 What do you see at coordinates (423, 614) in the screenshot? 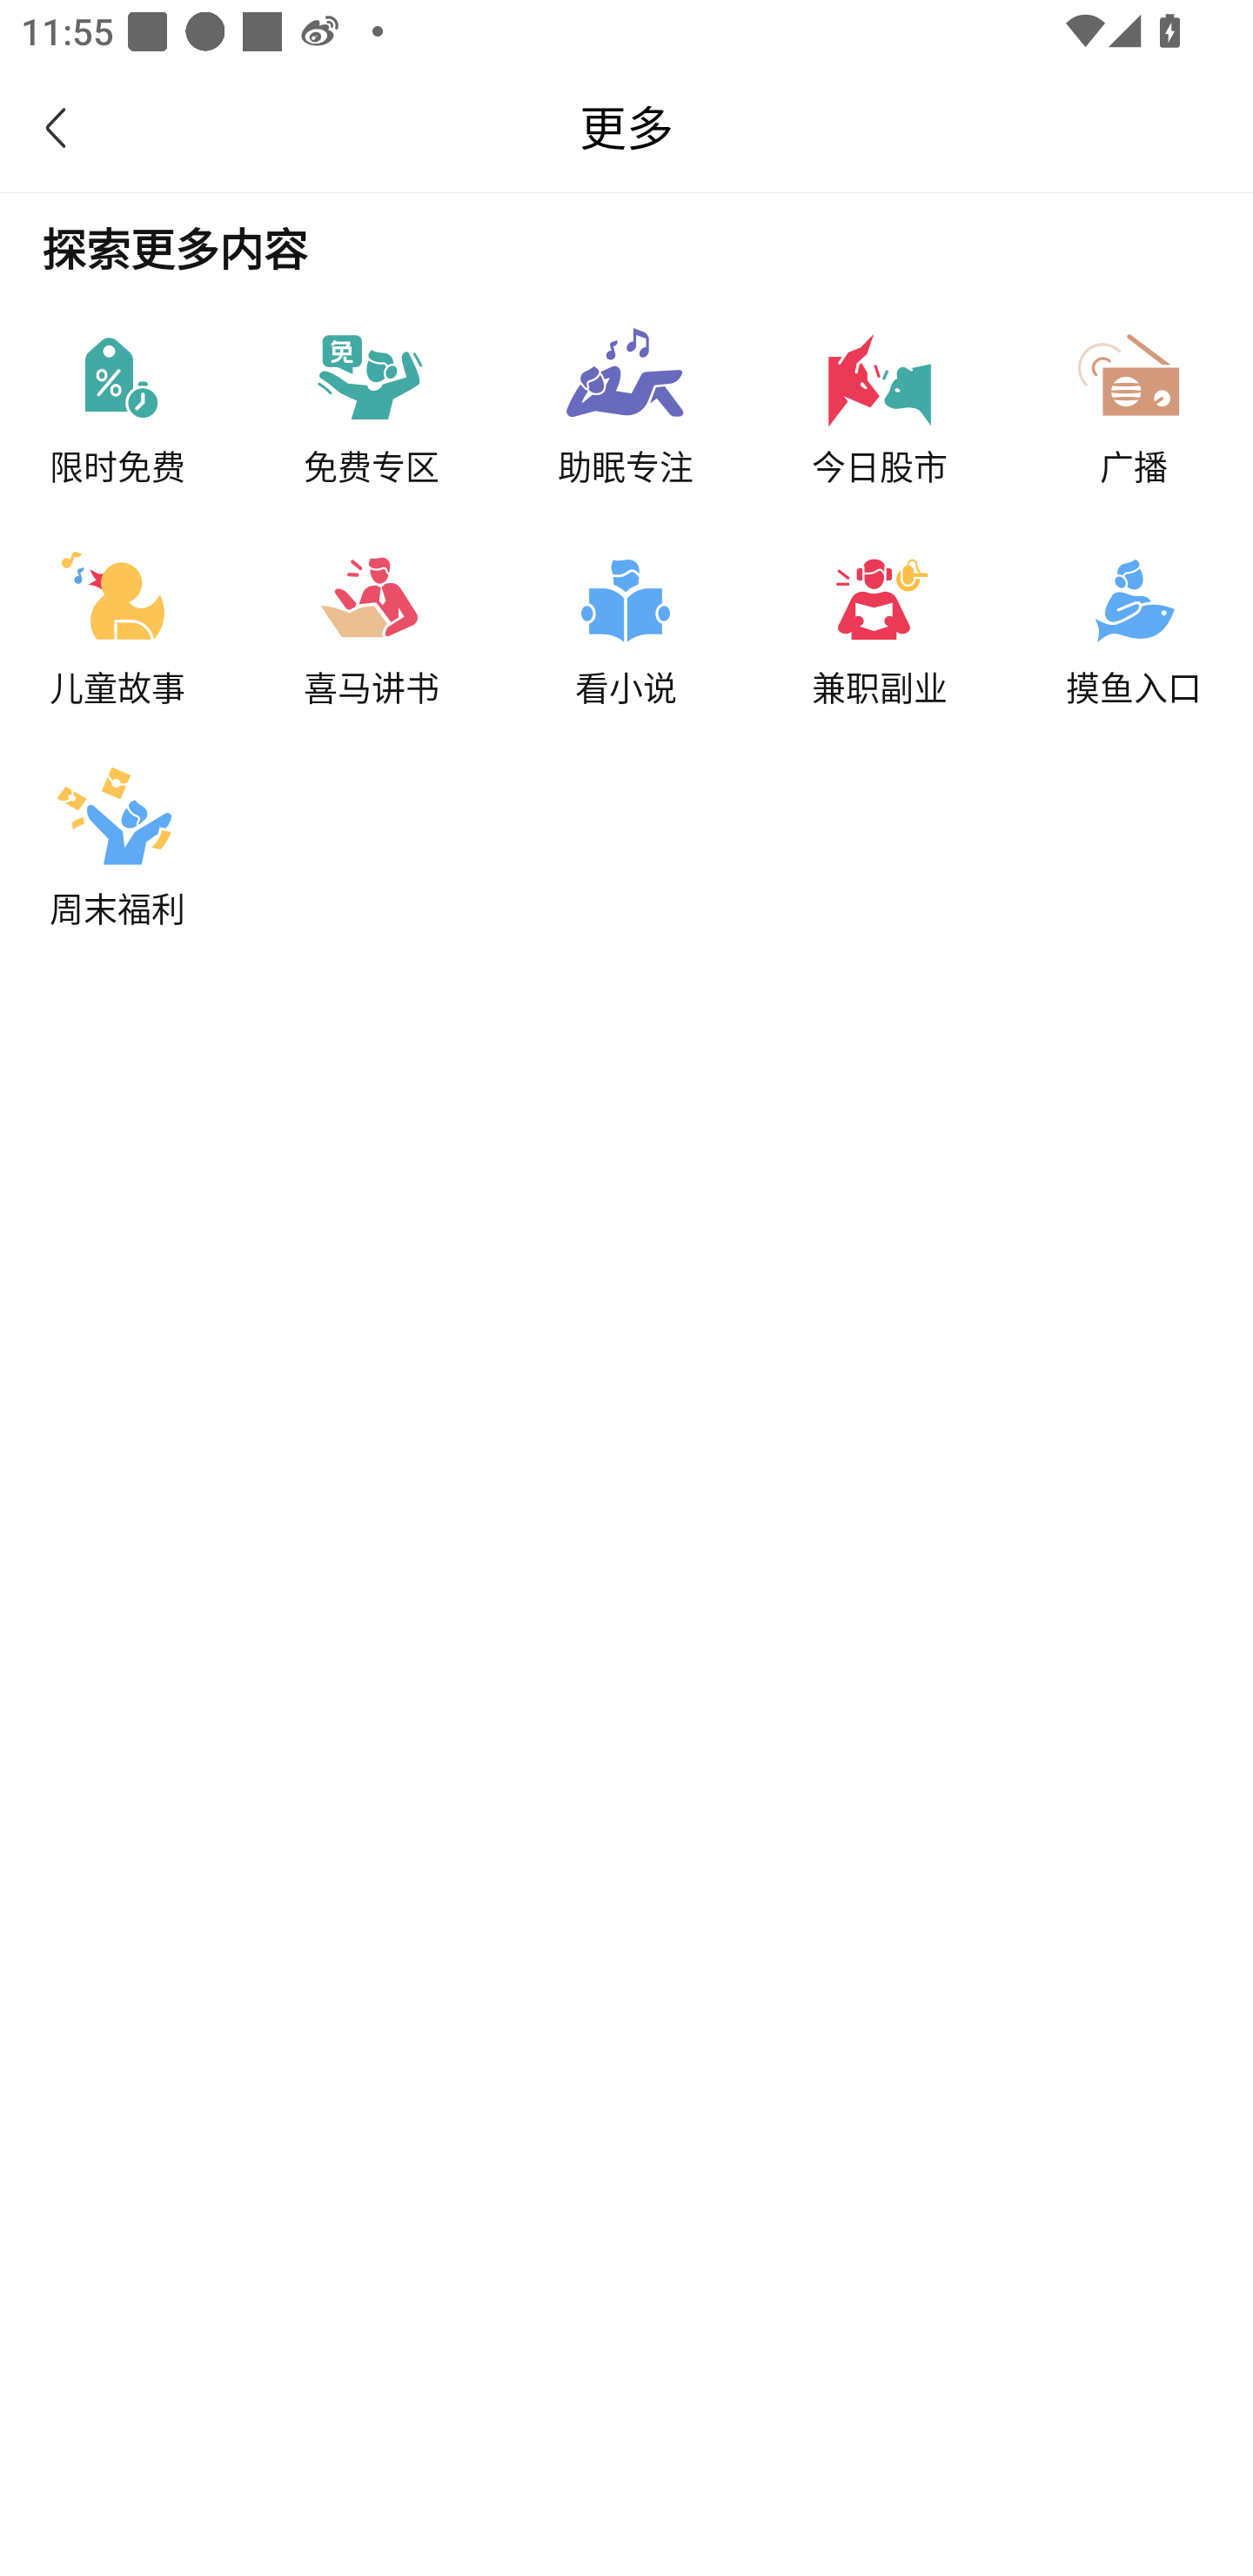
I see `喜马讲书` at bounding box center [423, 614].